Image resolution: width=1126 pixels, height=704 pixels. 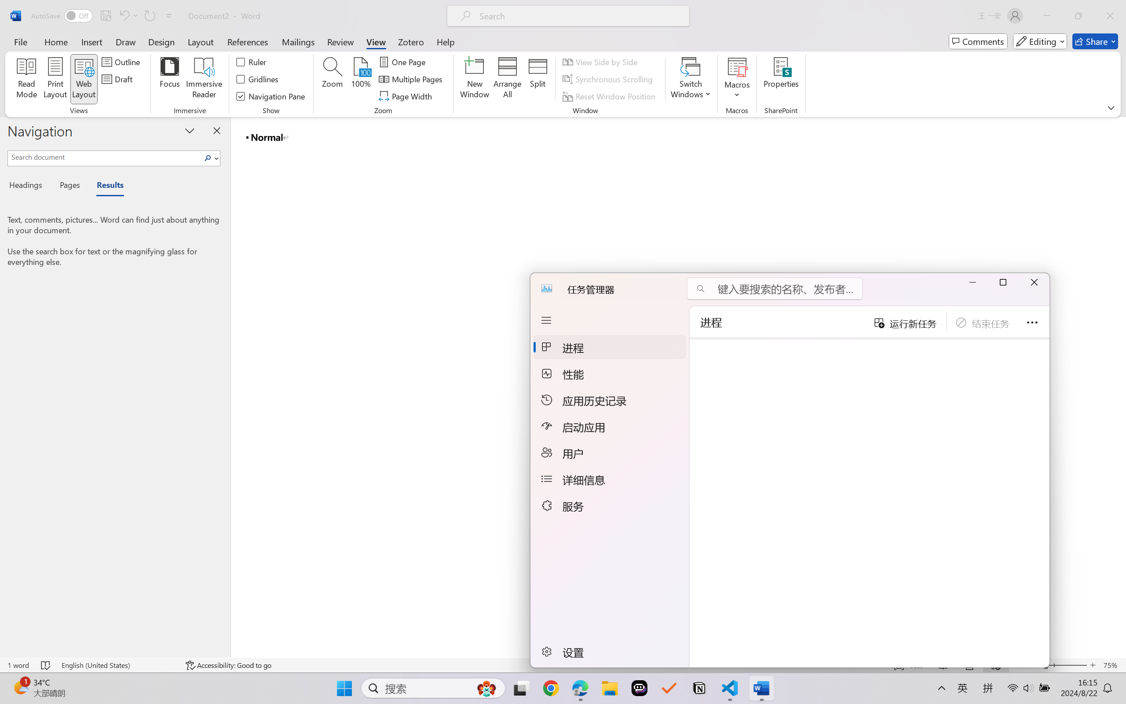 What do you see at coordinates (69, 187) in the screenshot?
I see `Pages` at bounding box center [69, 187].